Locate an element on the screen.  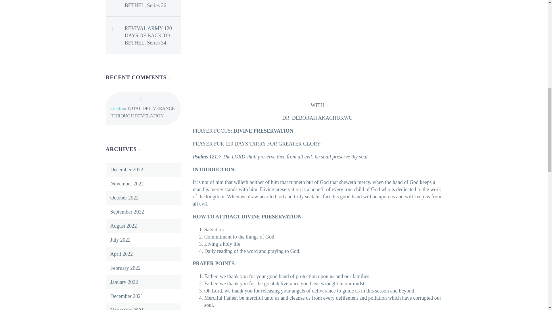
December 2022 is located at coordinates (126, 169).